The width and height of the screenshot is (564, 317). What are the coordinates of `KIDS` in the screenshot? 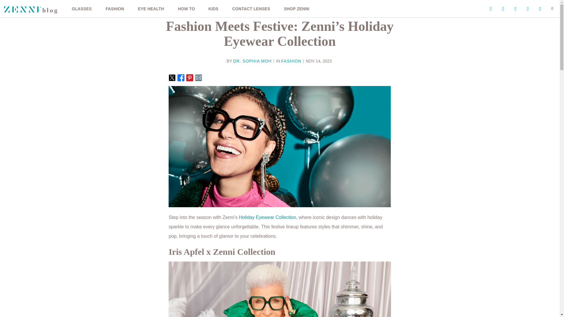 It's located at (213, 9).